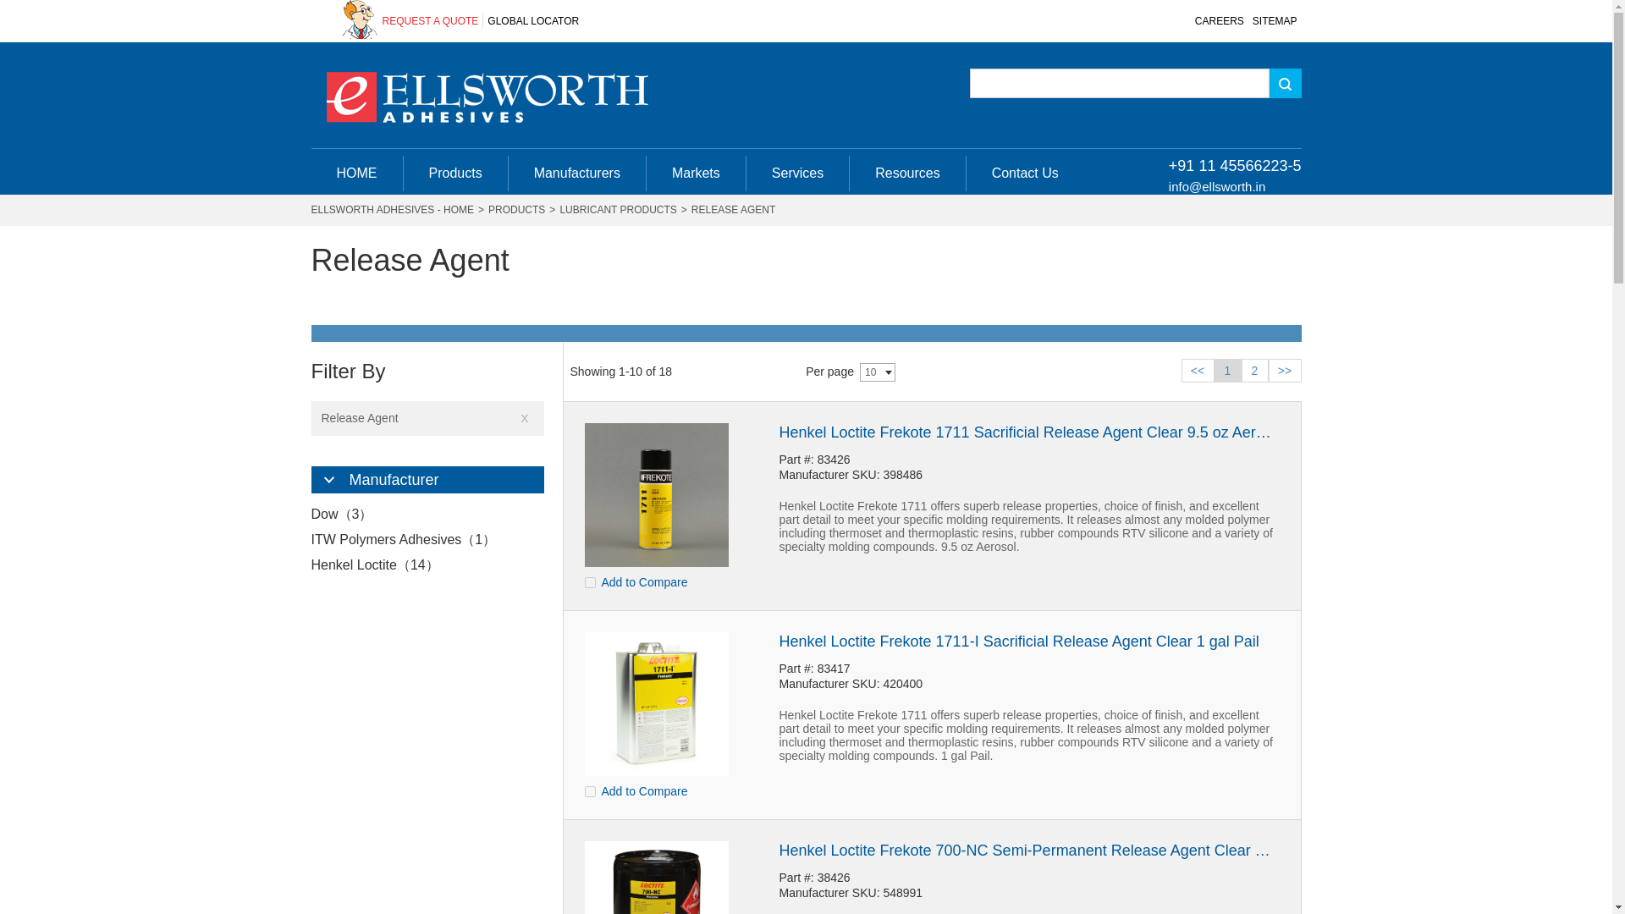 This screenshot has width=1625, height=914. What do you see at coordinates (797, 173) in the screenshot?
I see `Services` at bounding box center [797, 173].